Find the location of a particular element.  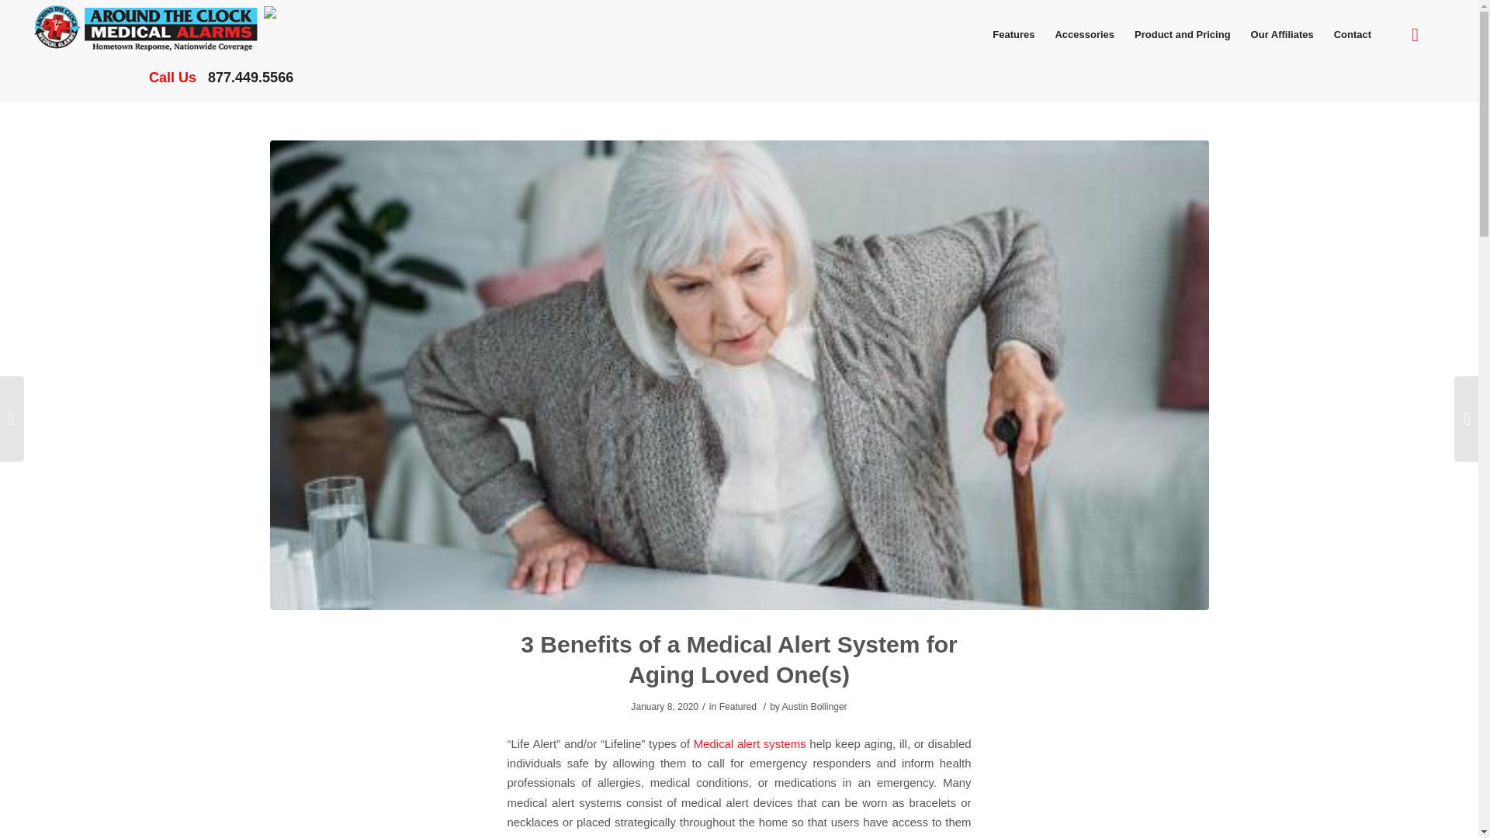

Our Affiliates is located at coordinates (1282, 34).